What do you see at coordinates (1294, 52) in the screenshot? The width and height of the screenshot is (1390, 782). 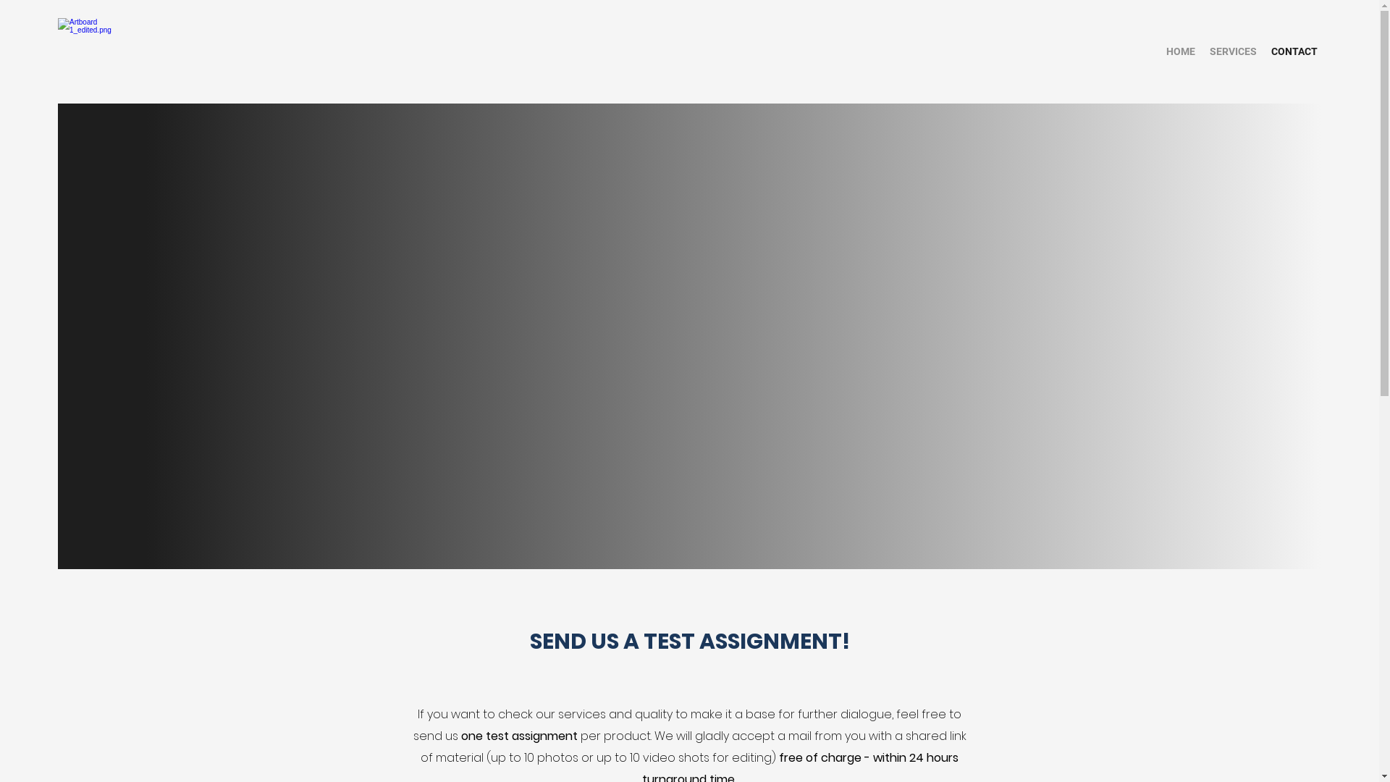 I see `CONTACT` at bounding box center [1294, 52].